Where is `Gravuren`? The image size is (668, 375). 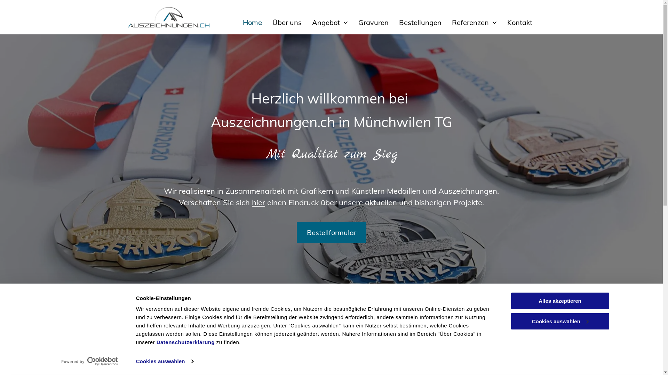
Gravuren is located at coordinates (368, 22).